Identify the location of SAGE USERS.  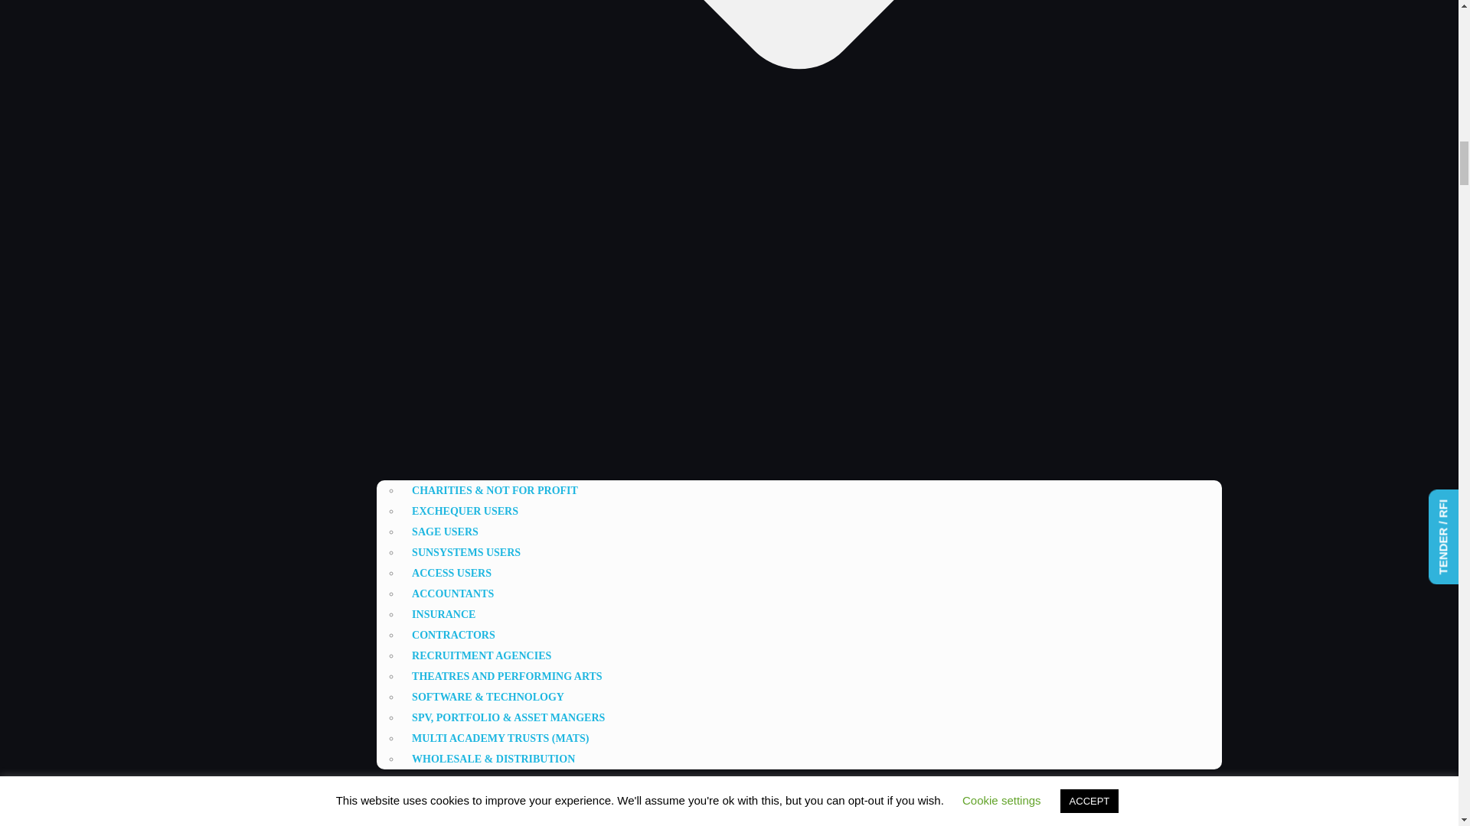
(446, 532).